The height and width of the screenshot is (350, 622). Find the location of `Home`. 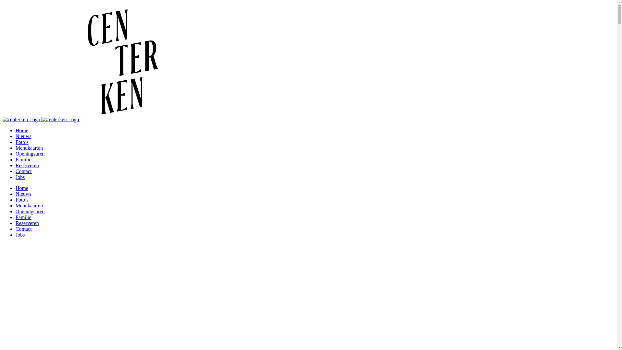

Home is located at coordinates (22, 130).